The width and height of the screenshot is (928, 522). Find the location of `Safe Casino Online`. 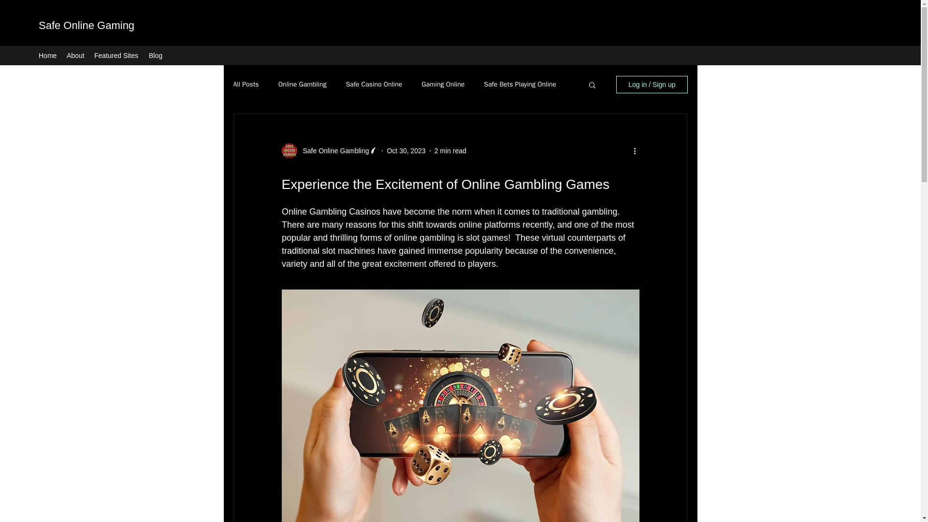

Safe Casino Online is located at coordinates (373, 84).